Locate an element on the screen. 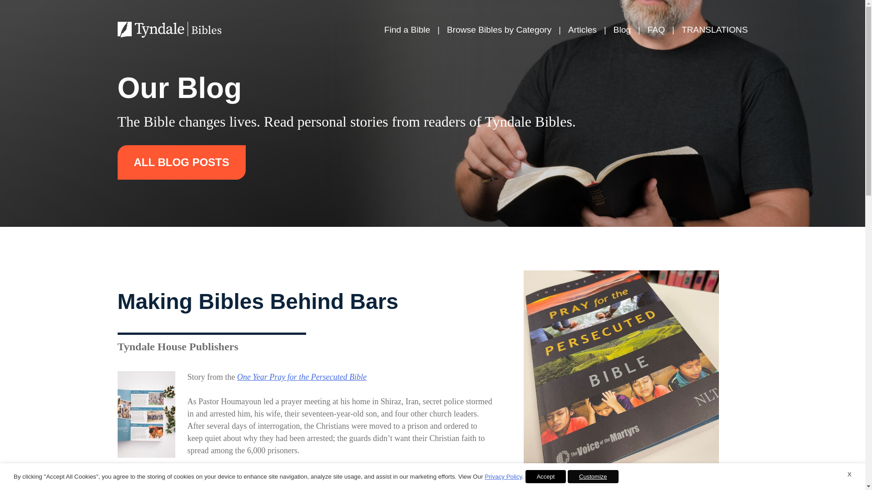  Find a Bible is located at coordinates (407, 30).